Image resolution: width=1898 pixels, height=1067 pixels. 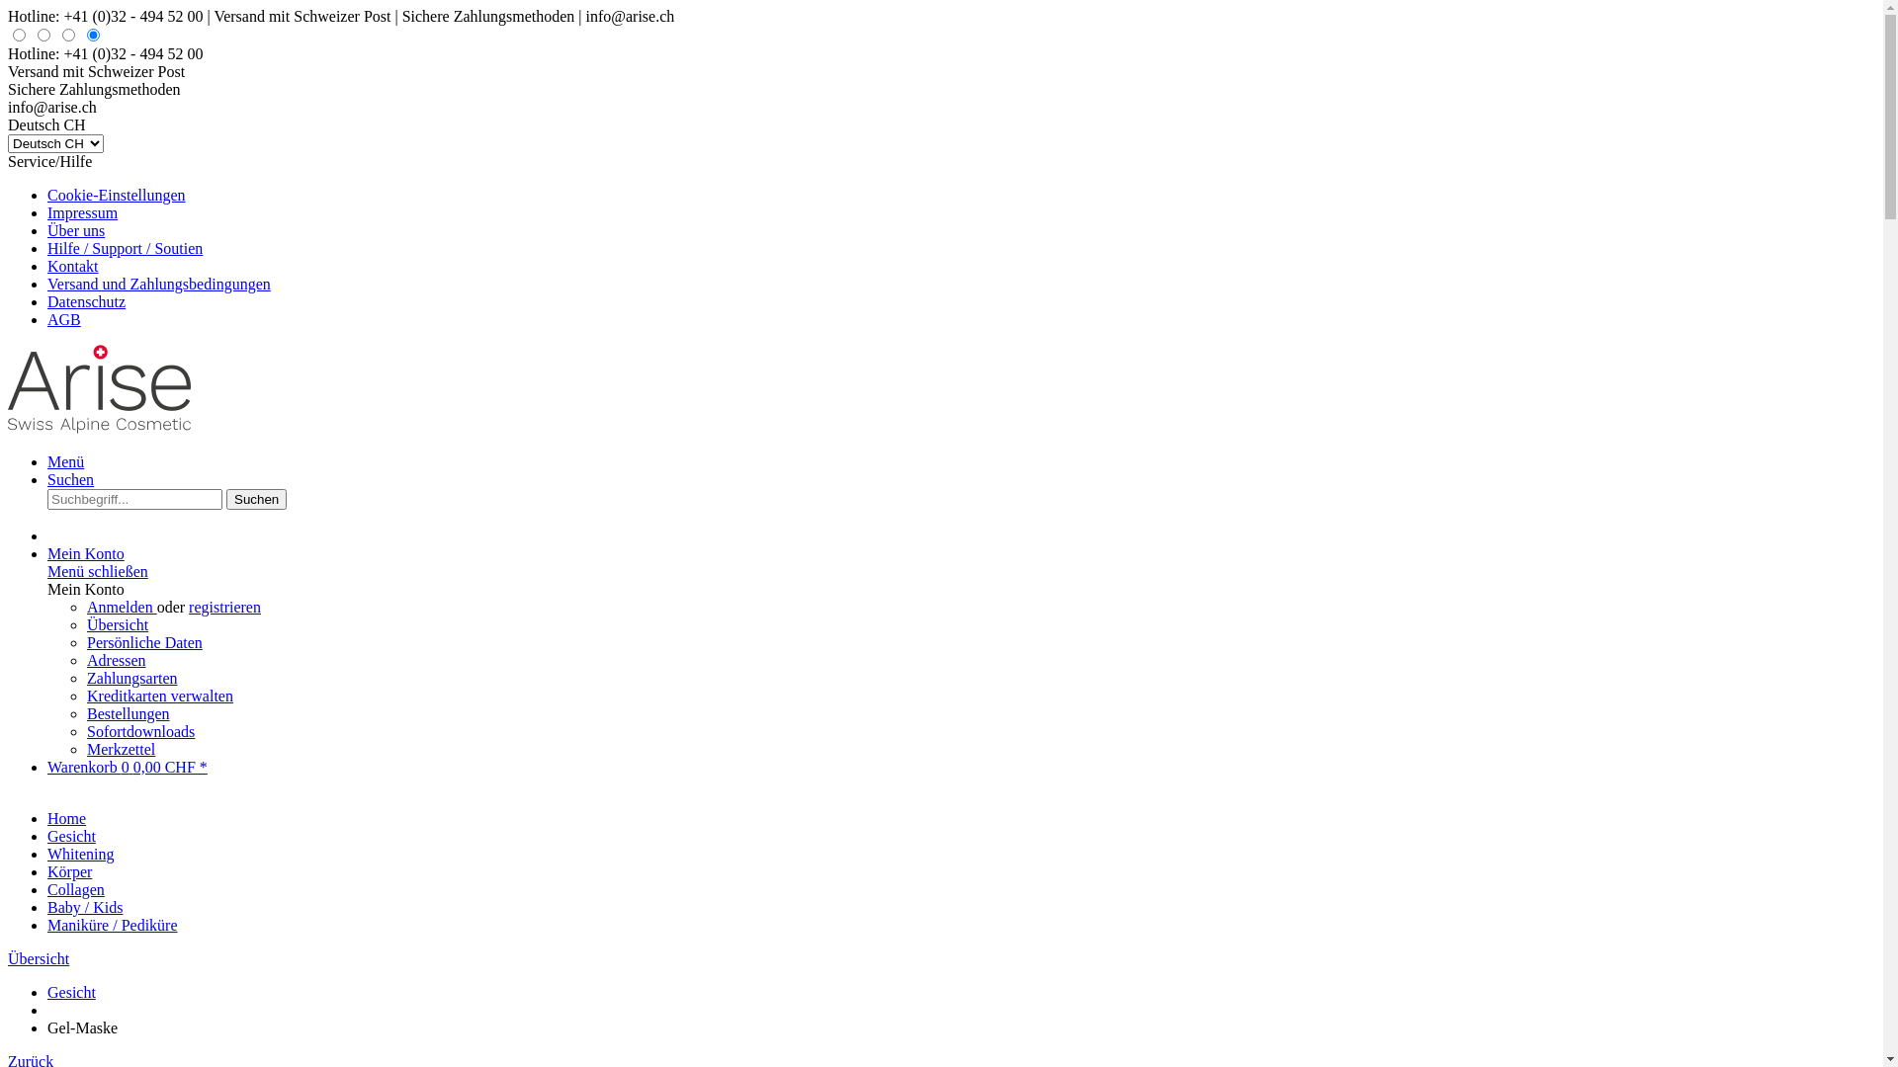 I want to click on Versand und Zahlungsbedingungen, so click(x=159, y=285).